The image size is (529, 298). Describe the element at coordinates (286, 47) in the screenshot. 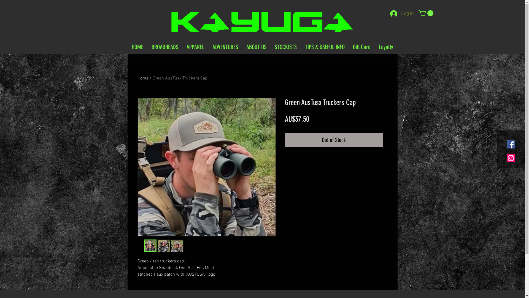

I see `STOCKISTS` at that location.